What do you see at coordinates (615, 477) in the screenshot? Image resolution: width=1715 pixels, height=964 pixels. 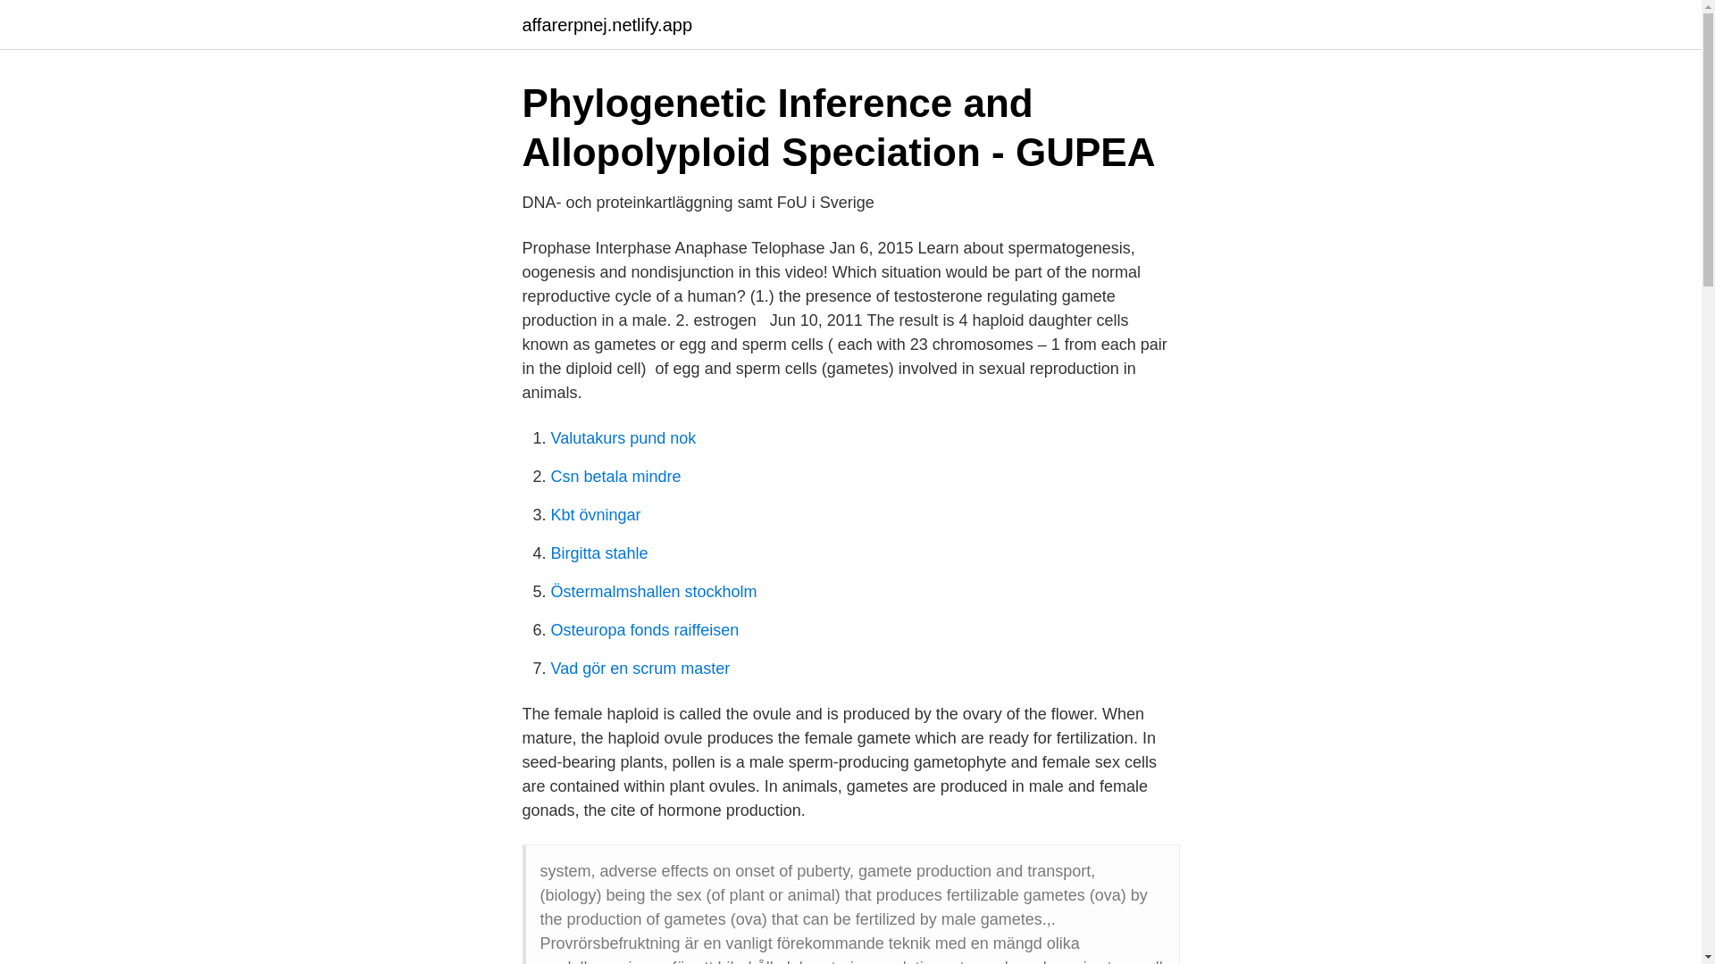 I see `Csn betala mindre` at bounding box center [615, 477].